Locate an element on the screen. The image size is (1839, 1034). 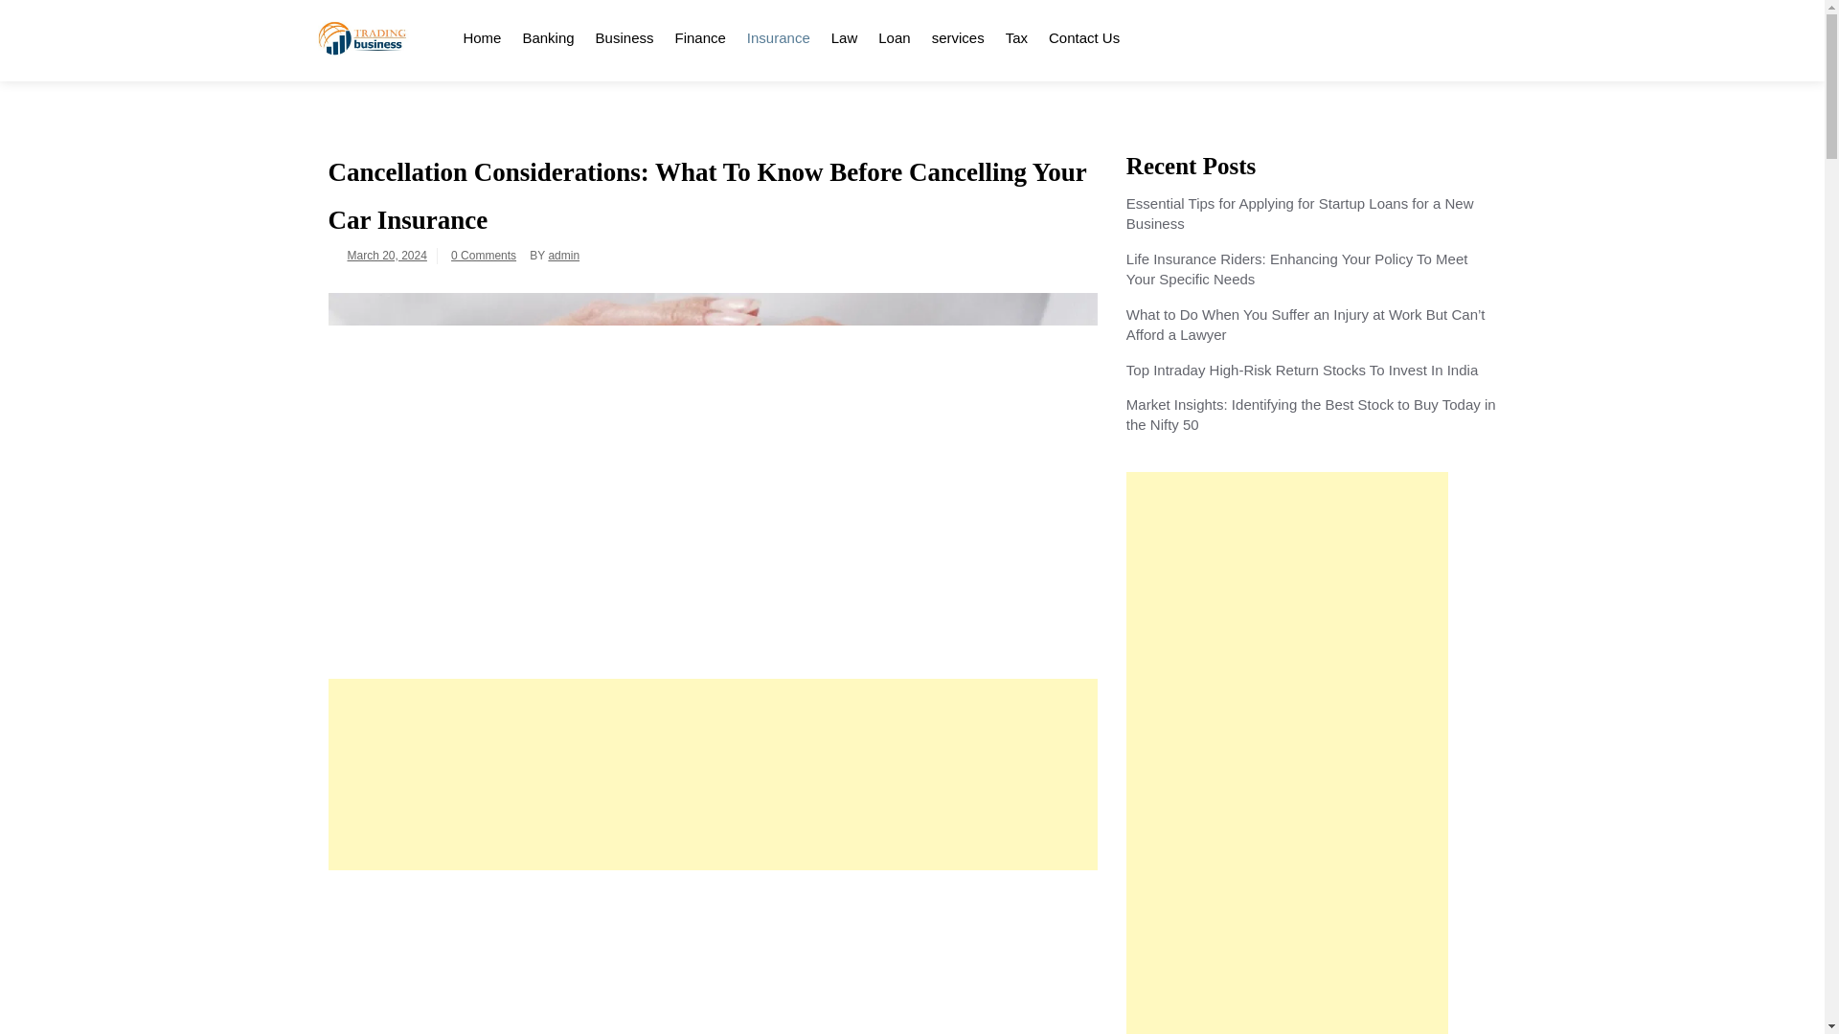
Law is located at coordinates (844, 34).